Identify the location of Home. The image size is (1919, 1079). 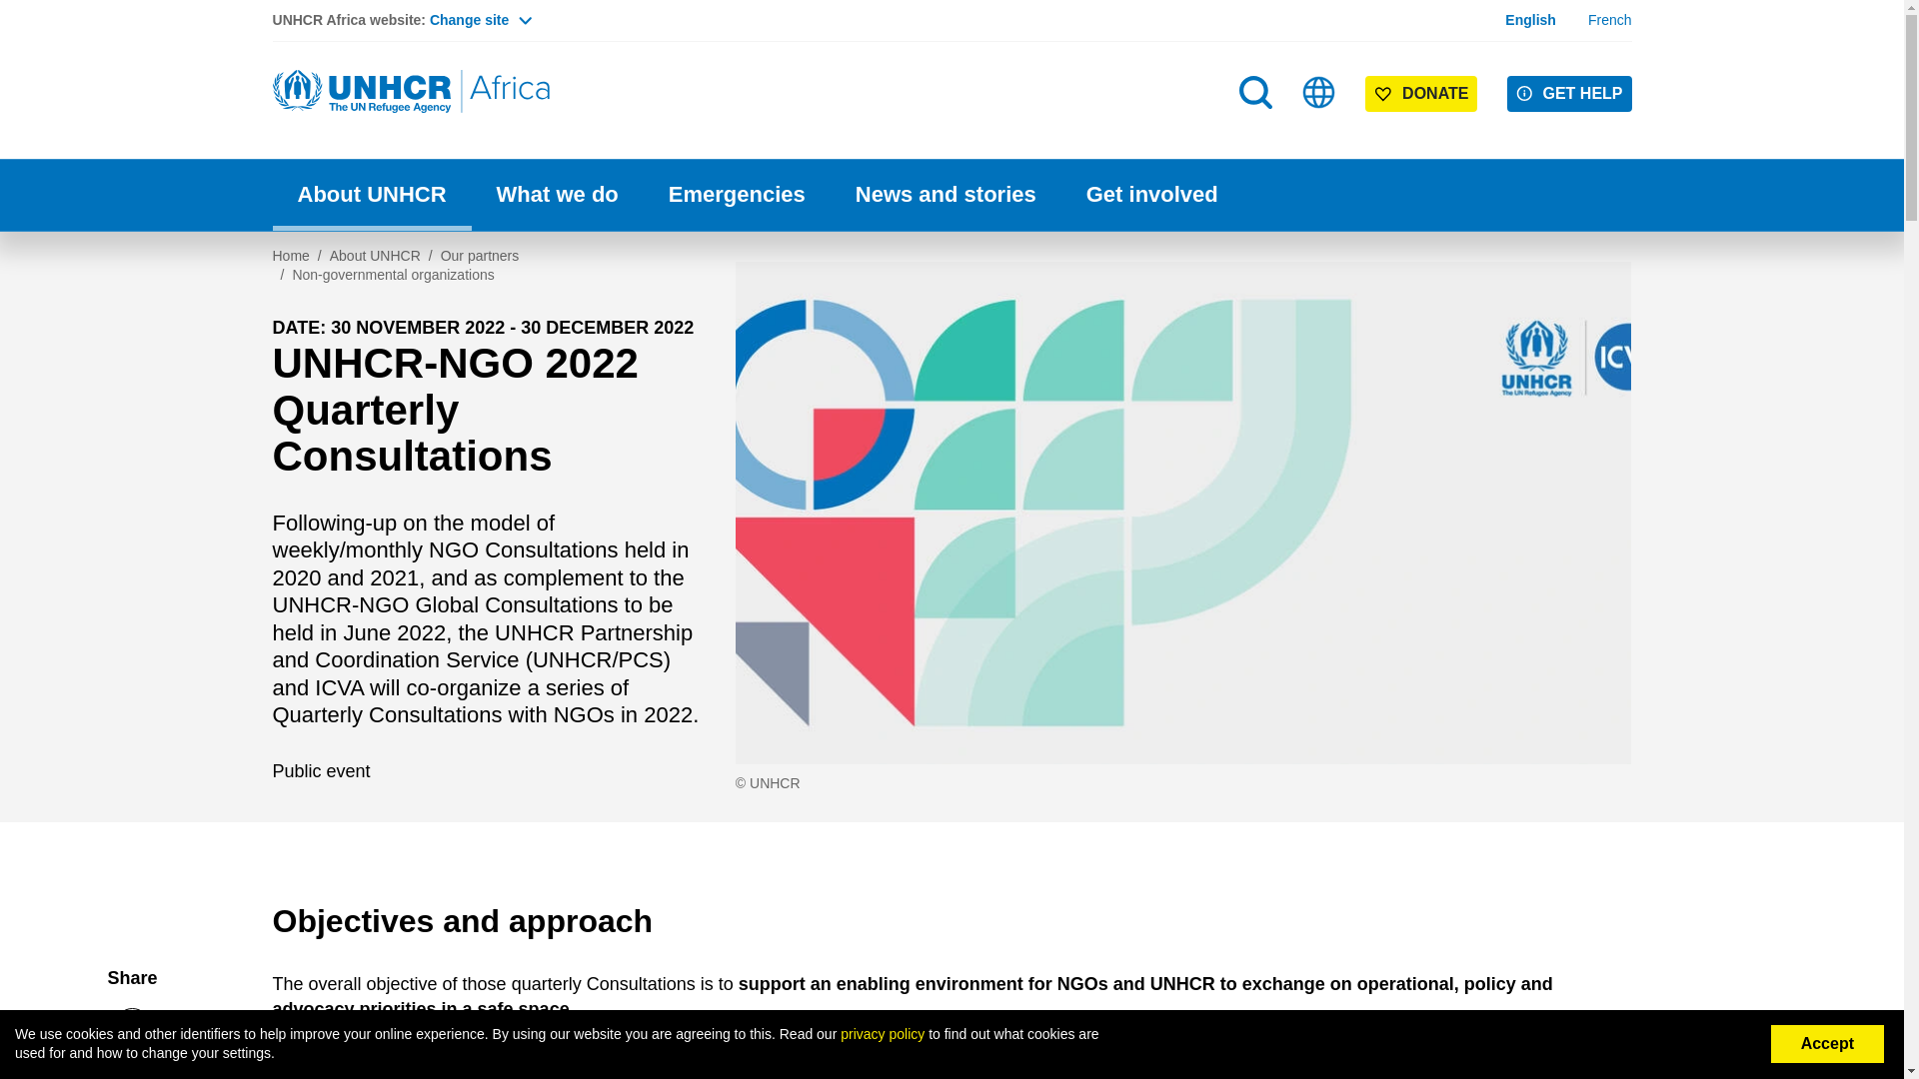
(1530, 20).